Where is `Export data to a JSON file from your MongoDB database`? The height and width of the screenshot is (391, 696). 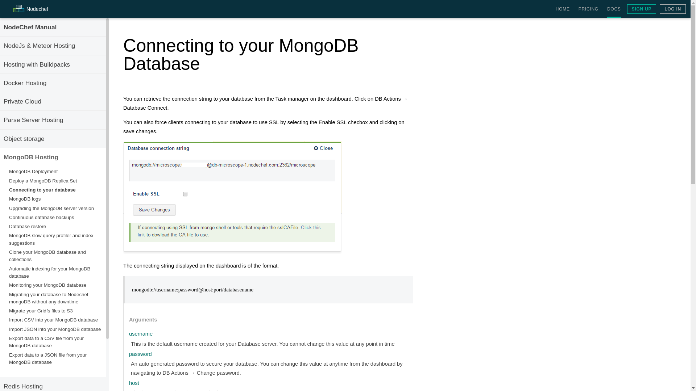
Export data to a JSON file from your MongoDB database is located at coordinates (47, 358).